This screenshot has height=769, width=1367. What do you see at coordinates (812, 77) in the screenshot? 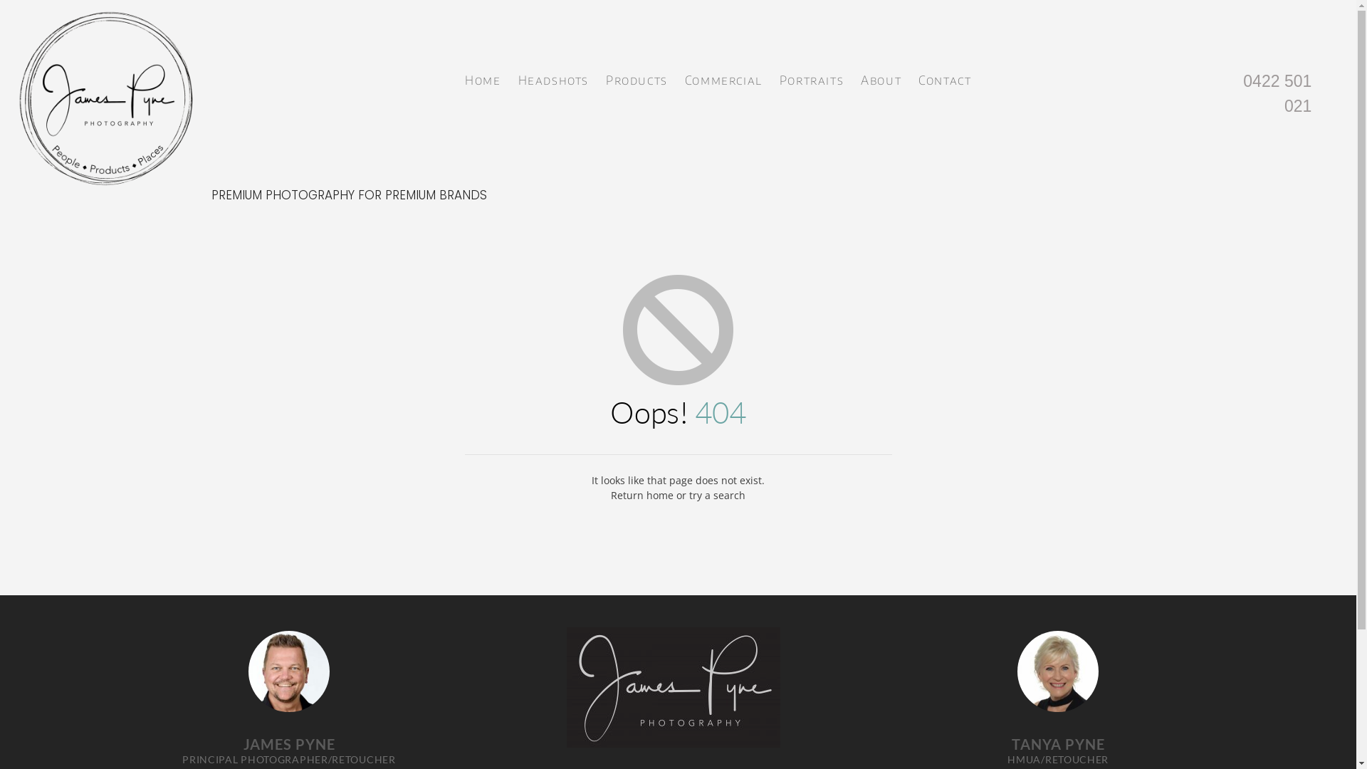
I see `Portraits` at bounding box center [812, 77].